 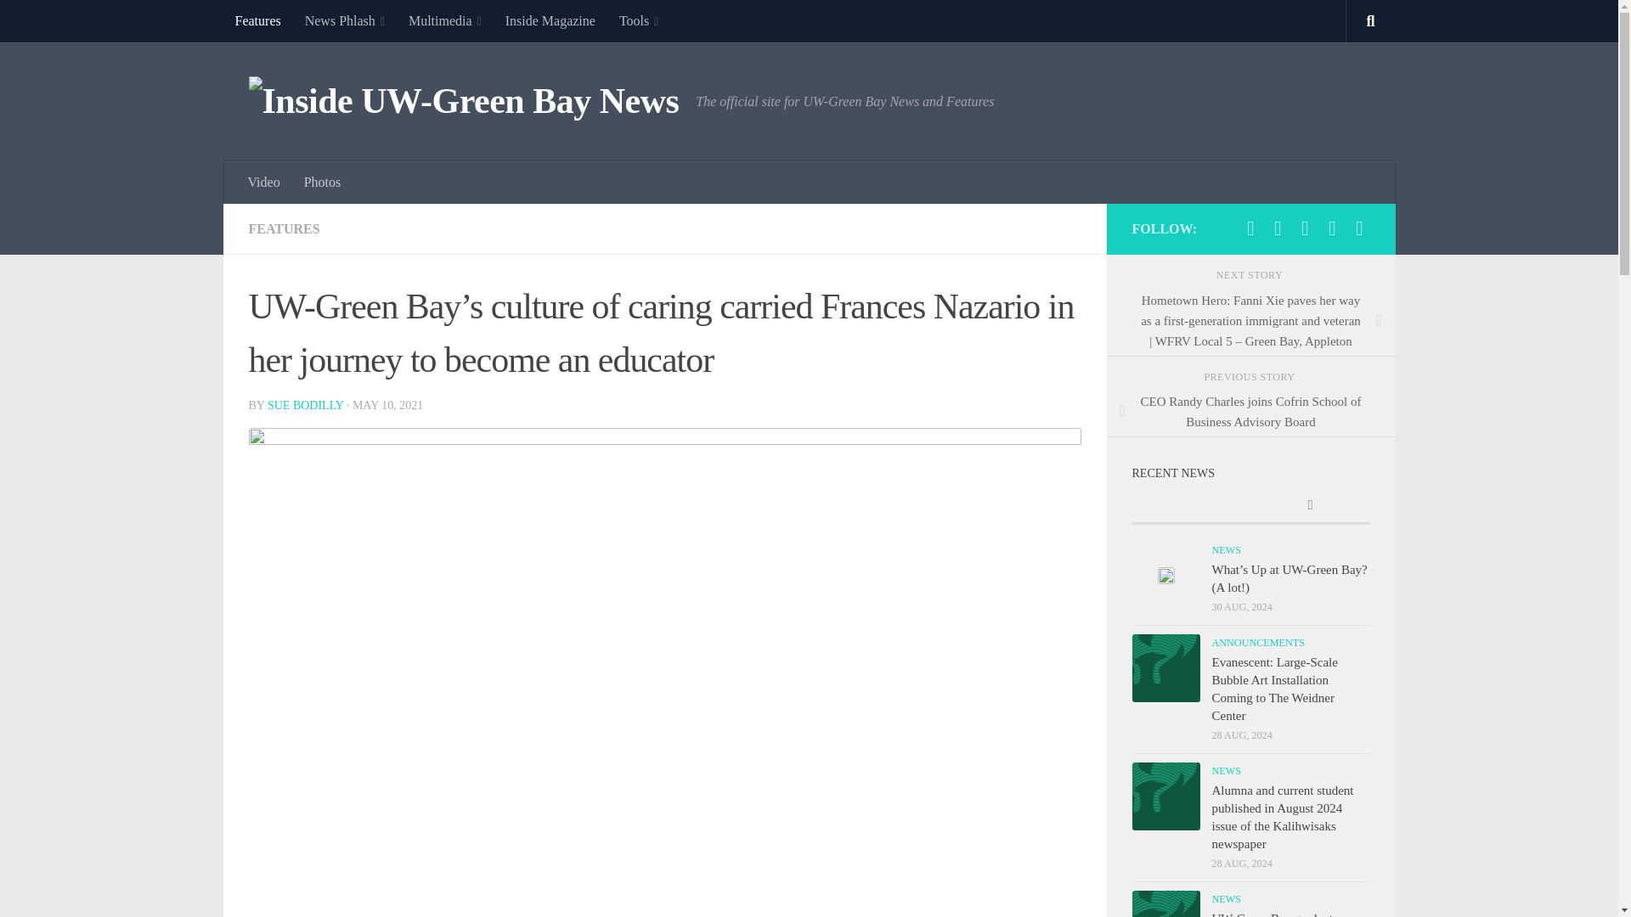 What do you see at coordinates (1310, 506) in the screenshot?
I see `Tags` at bounding box center [1310, 506].